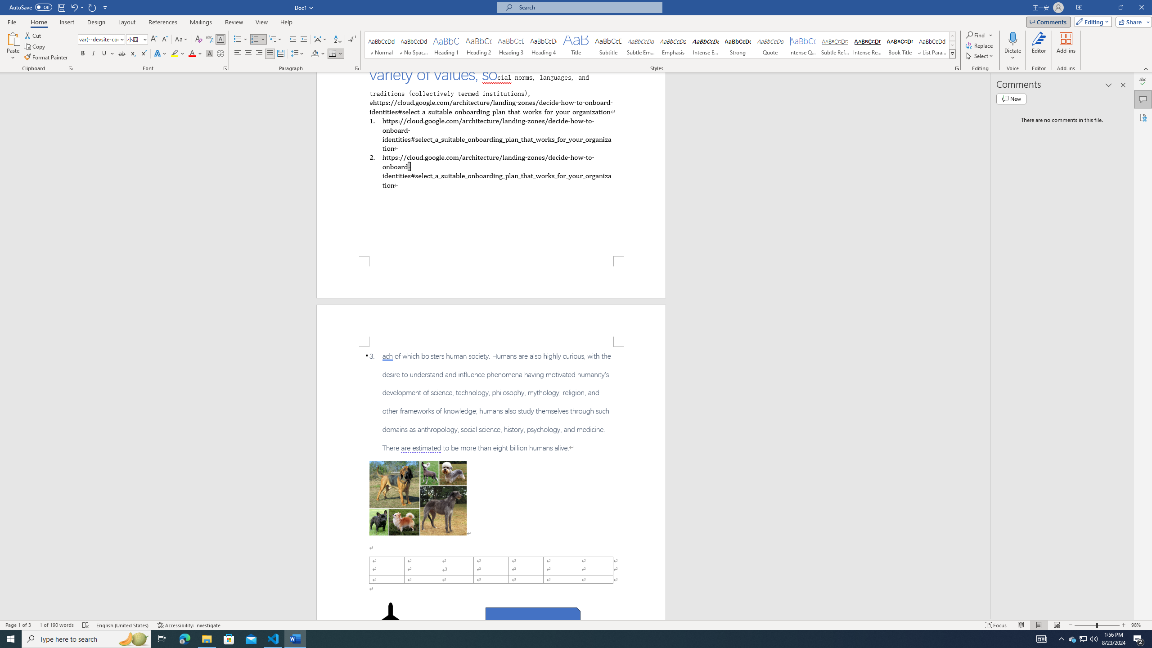 The image size is (1152, 648). Describe the element at coordinates (293, 40) in the screenshot. I see `Decrease Indent` at that location.